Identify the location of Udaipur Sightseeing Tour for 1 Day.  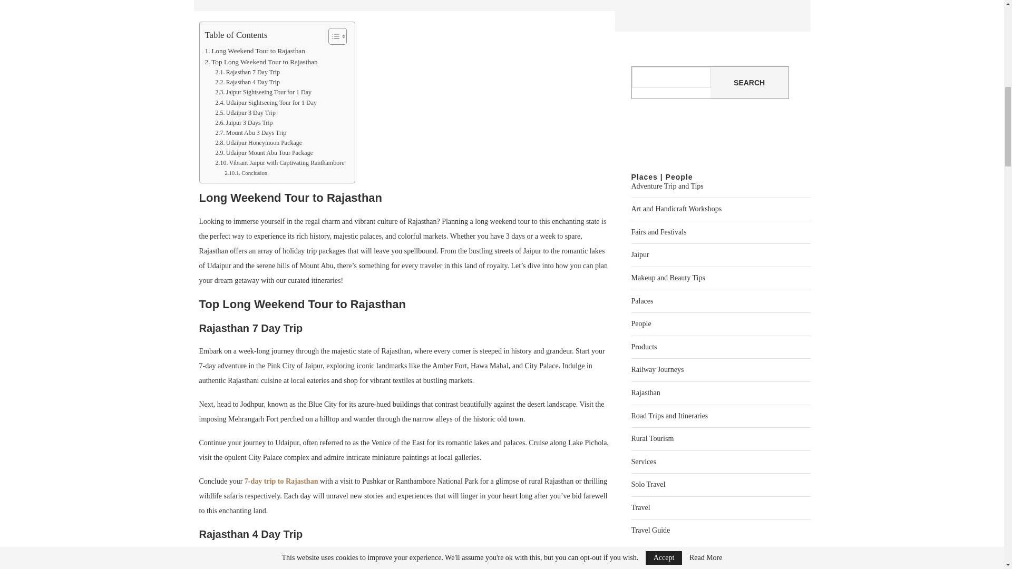
(266, 103).